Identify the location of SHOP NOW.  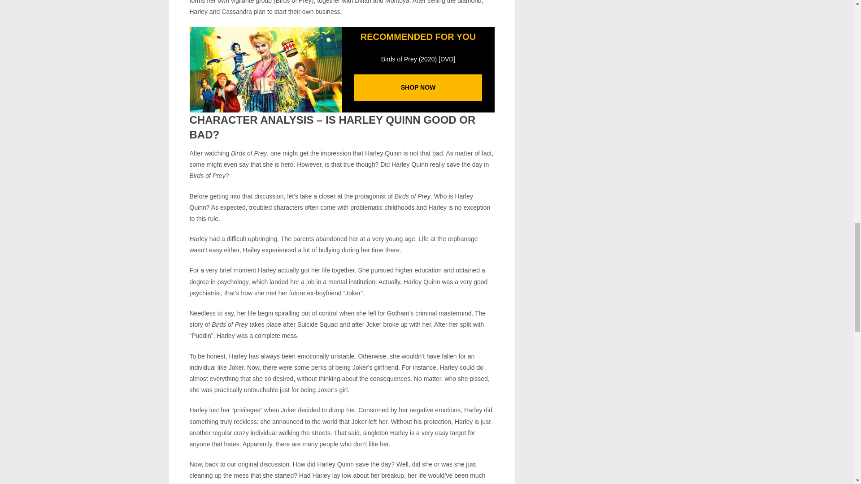
(418, 87).